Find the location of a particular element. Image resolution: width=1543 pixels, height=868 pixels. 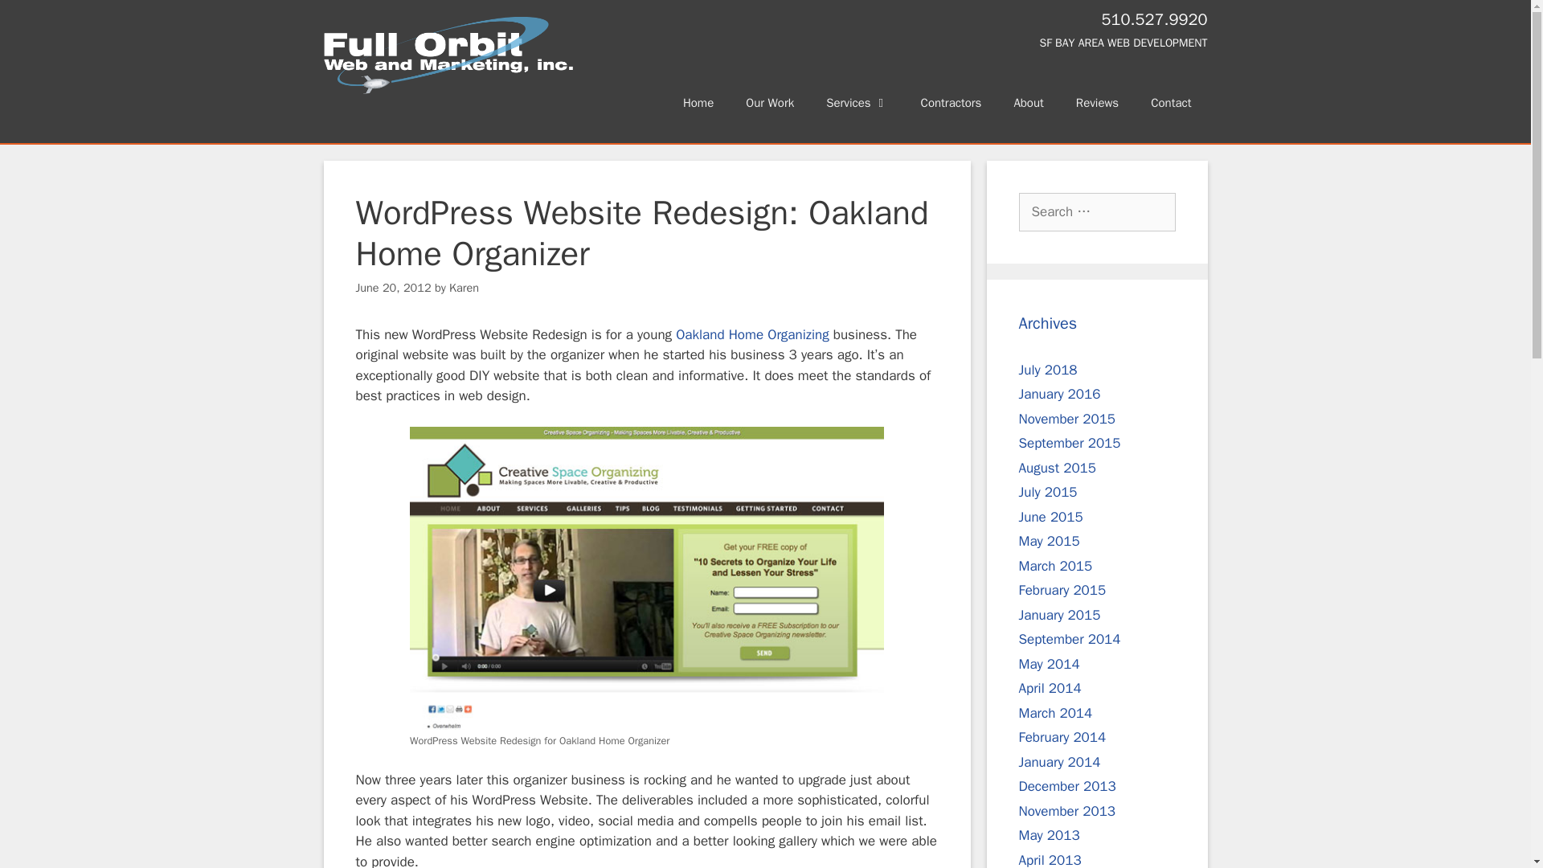

May 2015 is located at coordinates (1050, 541).